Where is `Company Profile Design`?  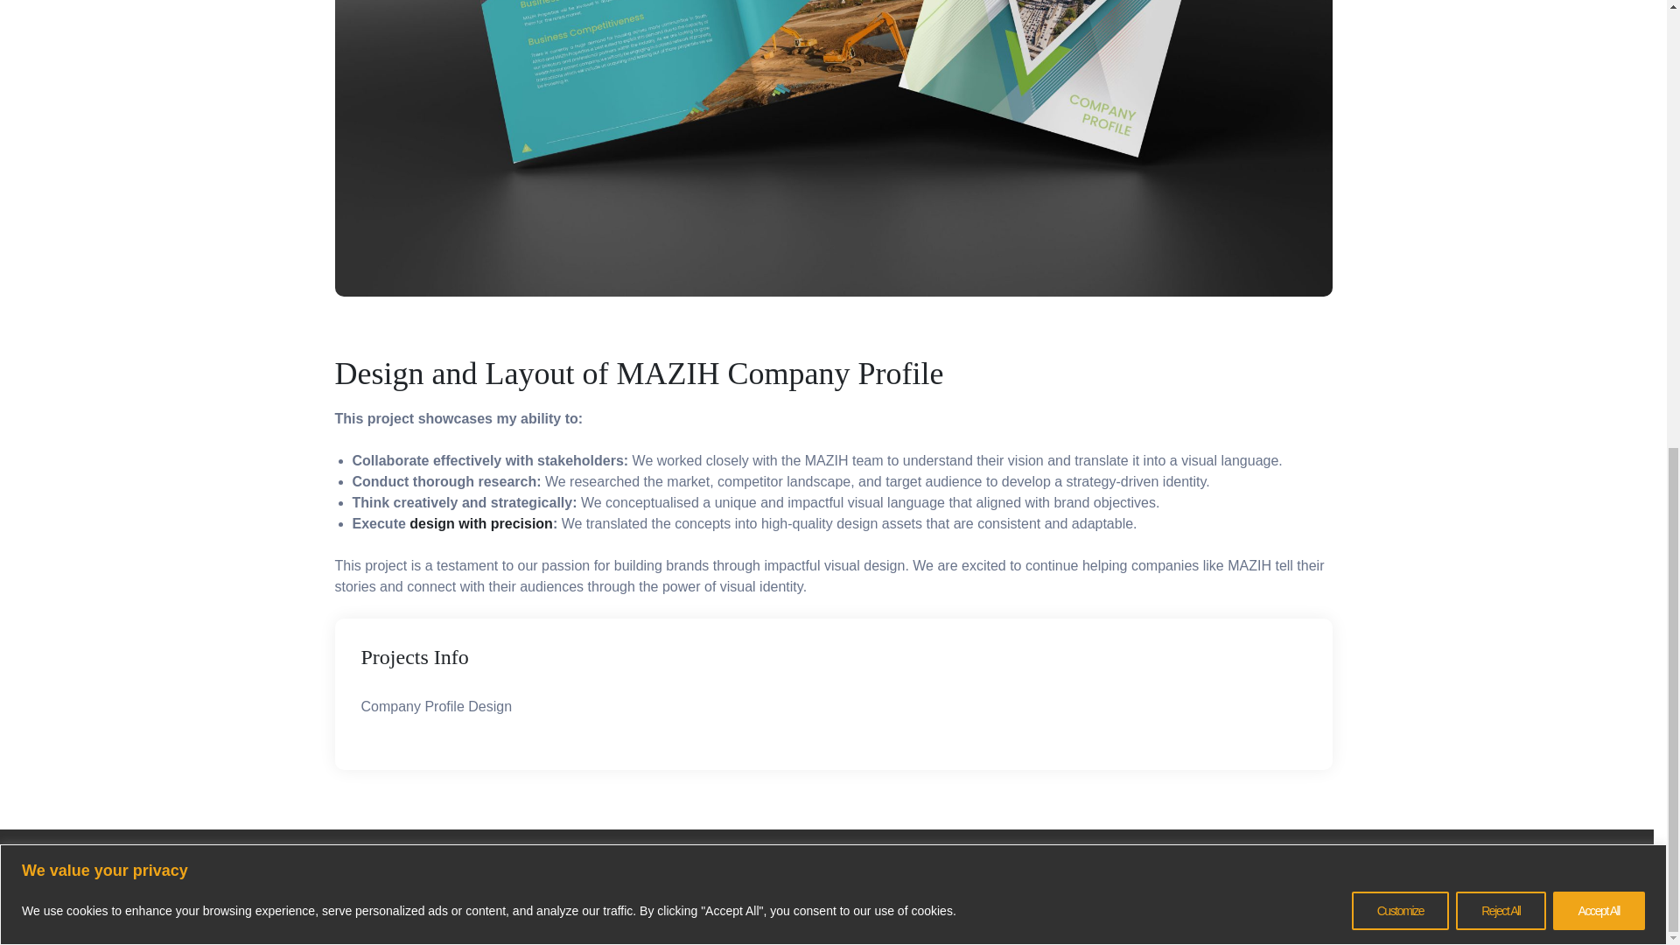
Company Profile Design is located at coordinates (830, 374).